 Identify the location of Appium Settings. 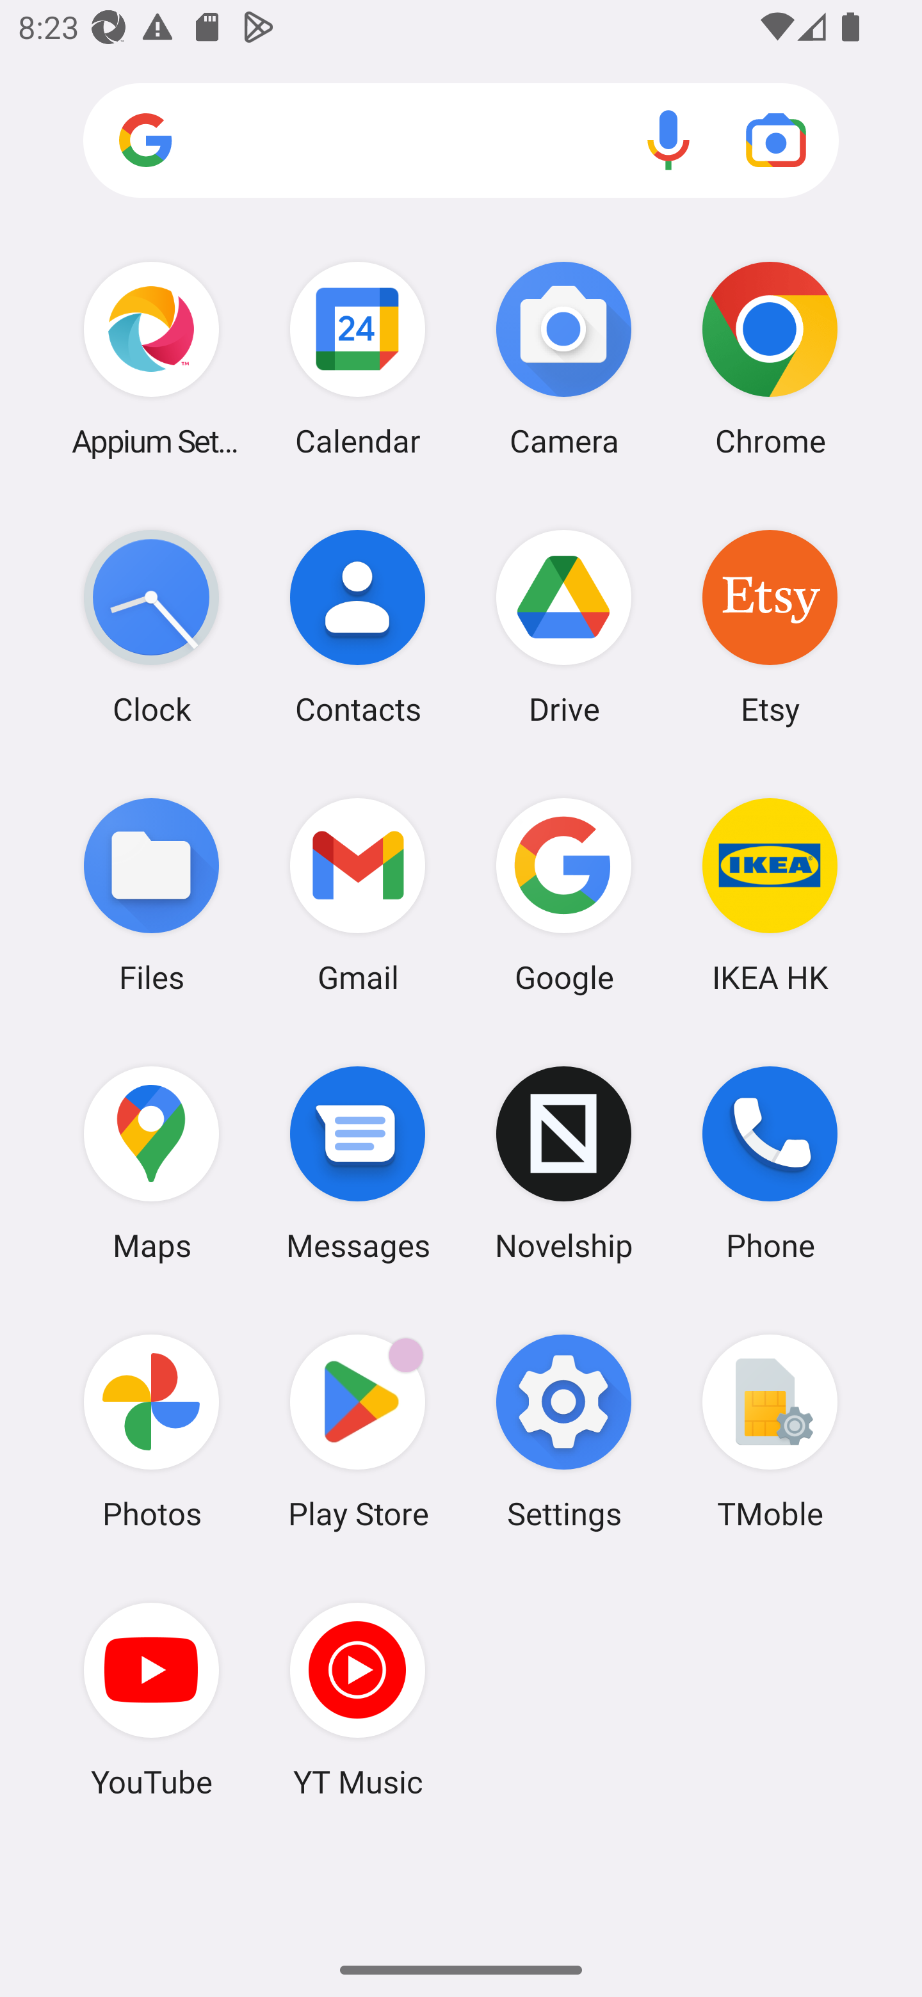
(151, 358).